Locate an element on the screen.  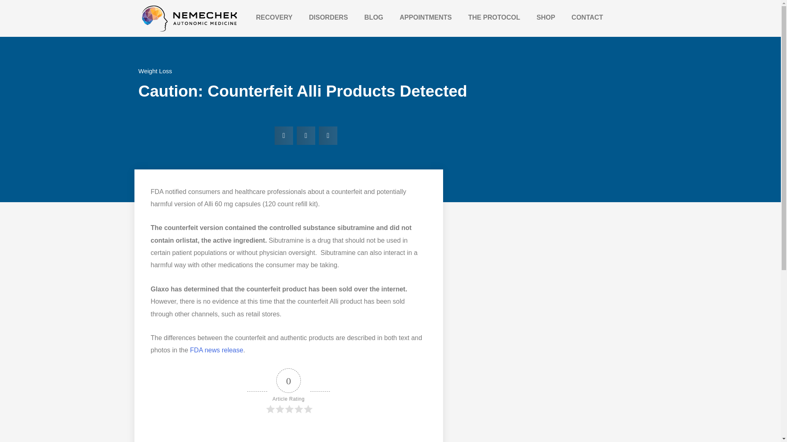
APPOINTMENTS is located at coordinates (425, 17).